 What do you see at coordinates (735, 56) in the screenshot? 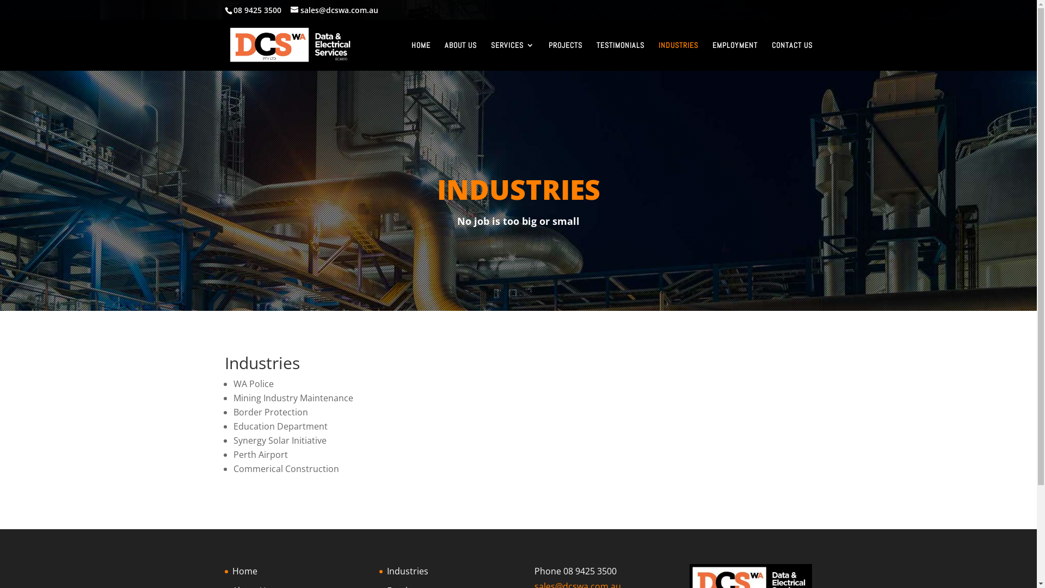
I see `EMPLOYMENT` at bounding box center [735, 56].